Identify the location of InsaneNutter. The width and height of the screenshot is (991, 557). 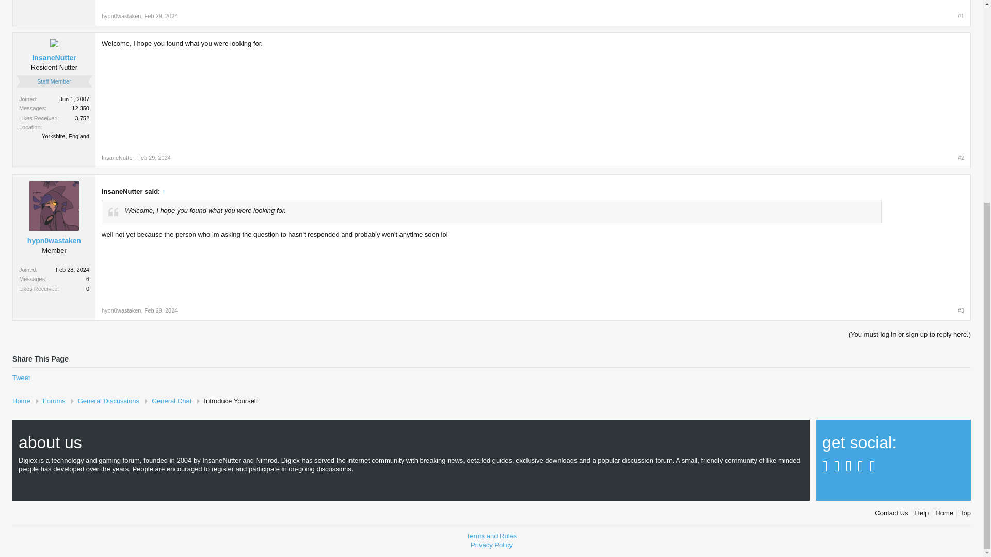
(118, 158).